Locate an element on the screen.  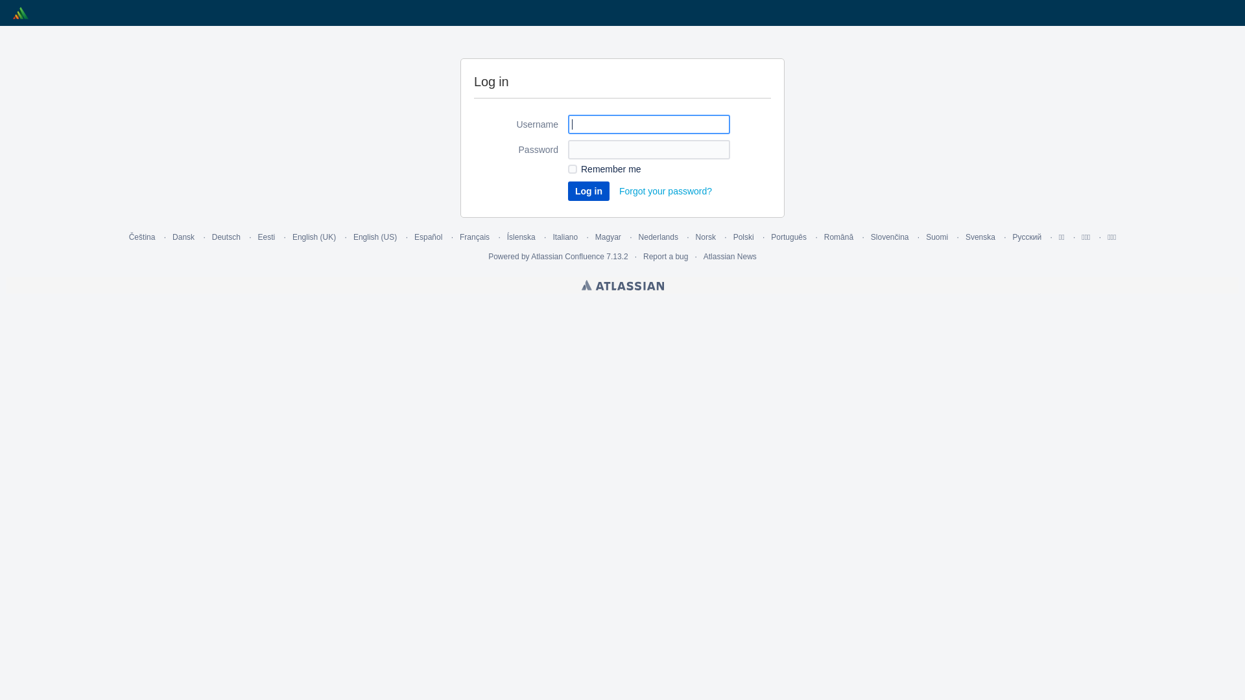
Deutsch is located at coordinates (226, 237).